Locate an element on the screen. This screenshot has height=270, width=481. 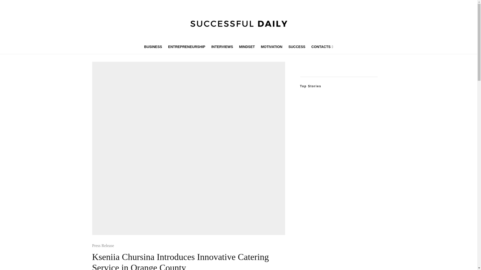
MINDSET is located at coordinates (247, 47).